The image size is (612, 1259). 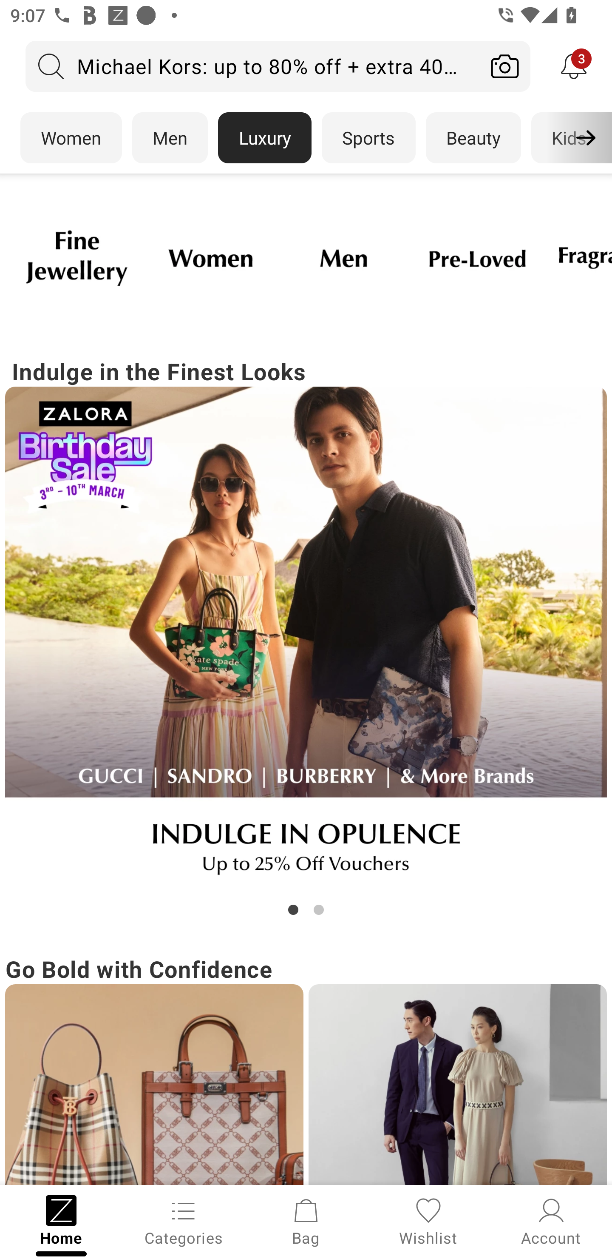 What do you see at coordinates (306, 640) in the screenshot?
I see `Campaign banner` at bounding box center [306, 640].